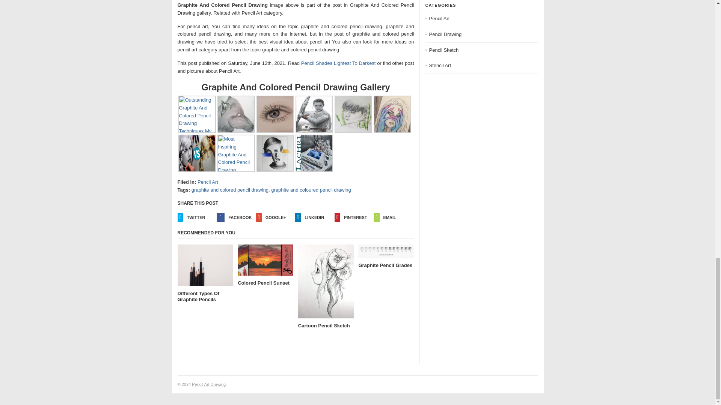 The width and height of the screenshot is (721, 405). I want to click on Pencil Shades Lightest To Darkest, so click(338, 63).